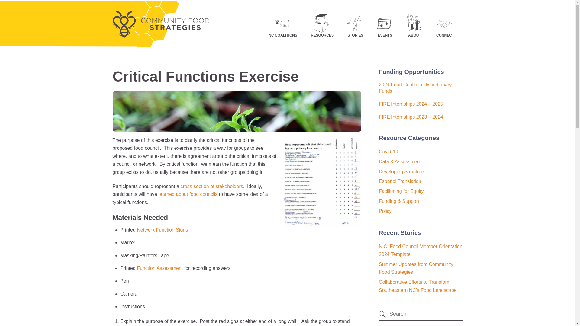  I want to click on EVENTS, so click(385, 23).